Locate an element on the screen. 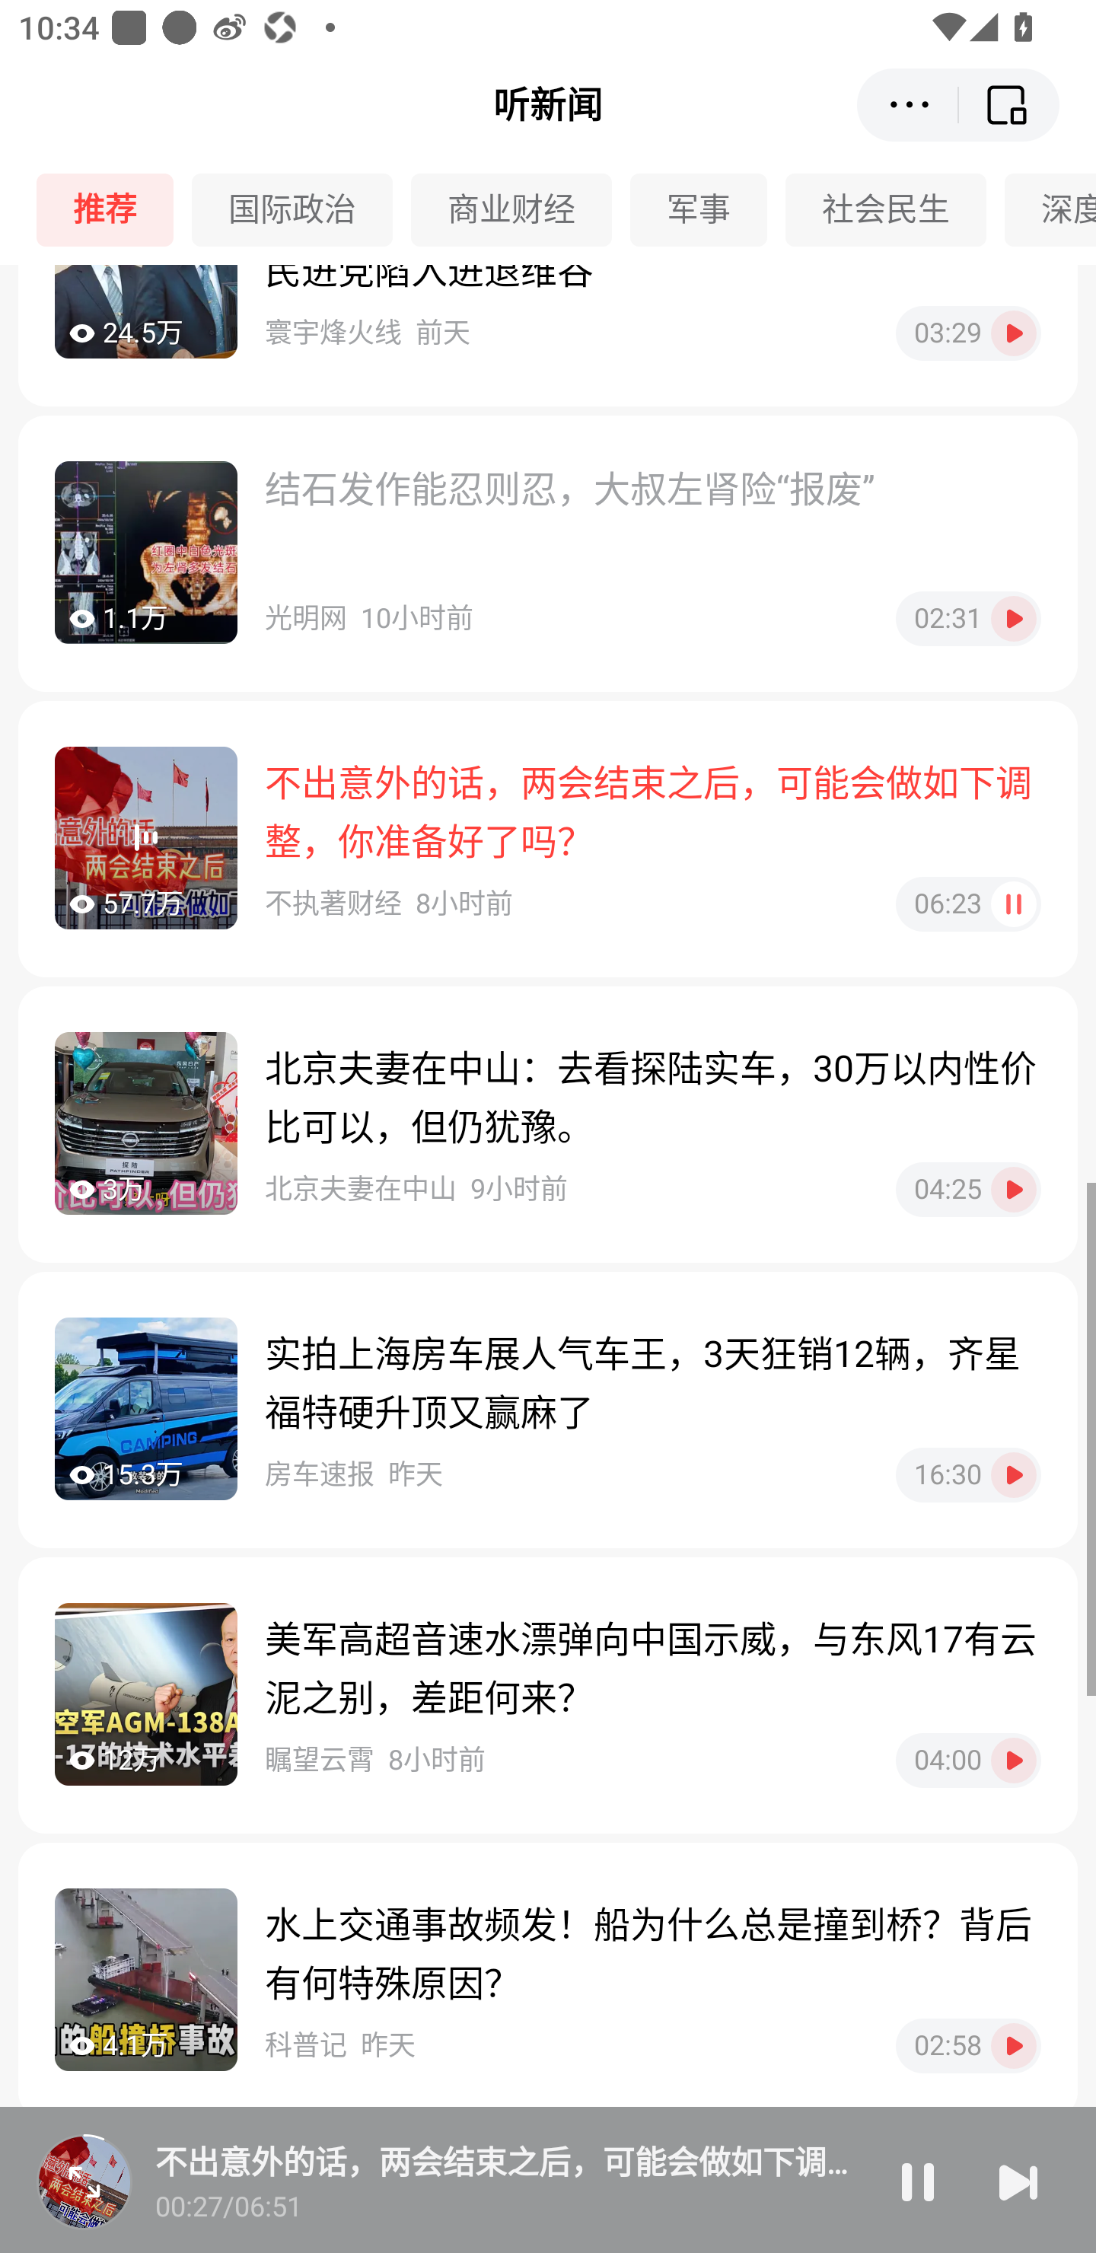 Image resolution: width=1096 pixels, height=2253 pixels. 军事 is located at coordinates (708, 210).